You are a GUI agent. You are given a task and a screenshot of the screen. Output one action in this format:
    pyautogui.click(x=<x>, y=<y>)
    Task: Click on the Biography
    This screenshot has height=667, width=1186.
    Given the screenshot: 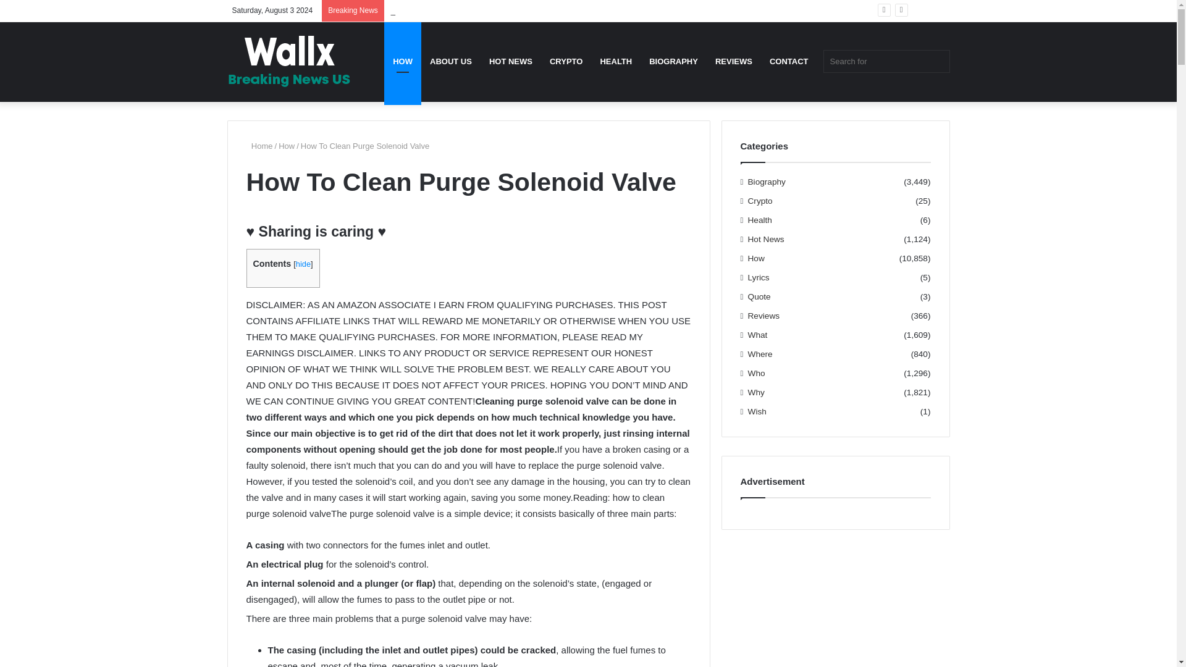 What is the action you would take?
    pyautogui.click(x=767, y=182)
    